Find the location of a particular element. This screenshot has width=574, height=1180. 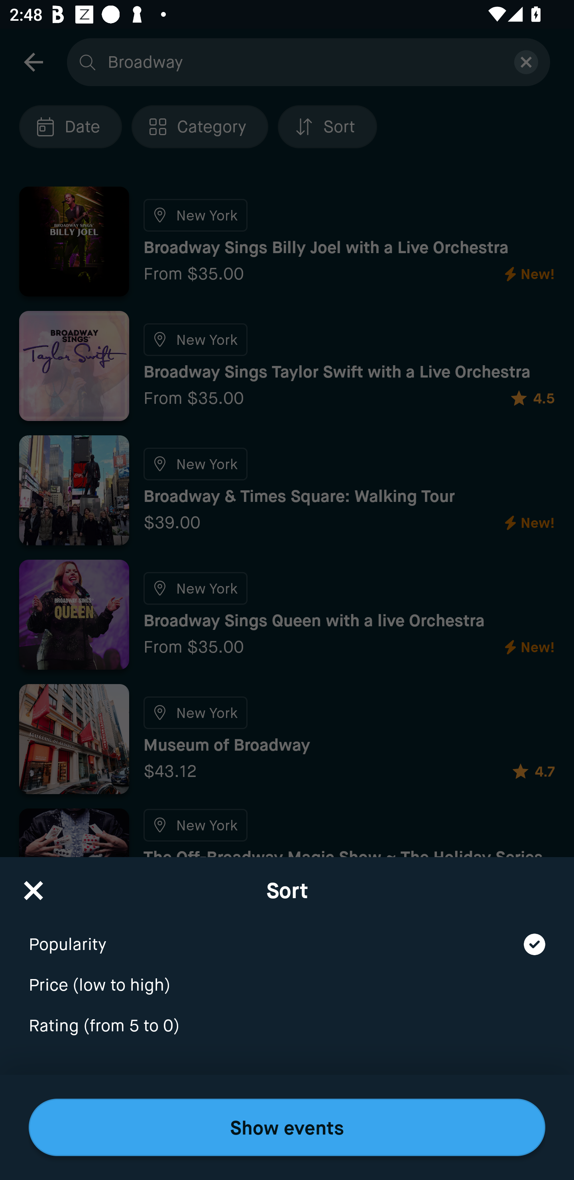

Popularity Selected Icon is located at coordinates (287, 935).